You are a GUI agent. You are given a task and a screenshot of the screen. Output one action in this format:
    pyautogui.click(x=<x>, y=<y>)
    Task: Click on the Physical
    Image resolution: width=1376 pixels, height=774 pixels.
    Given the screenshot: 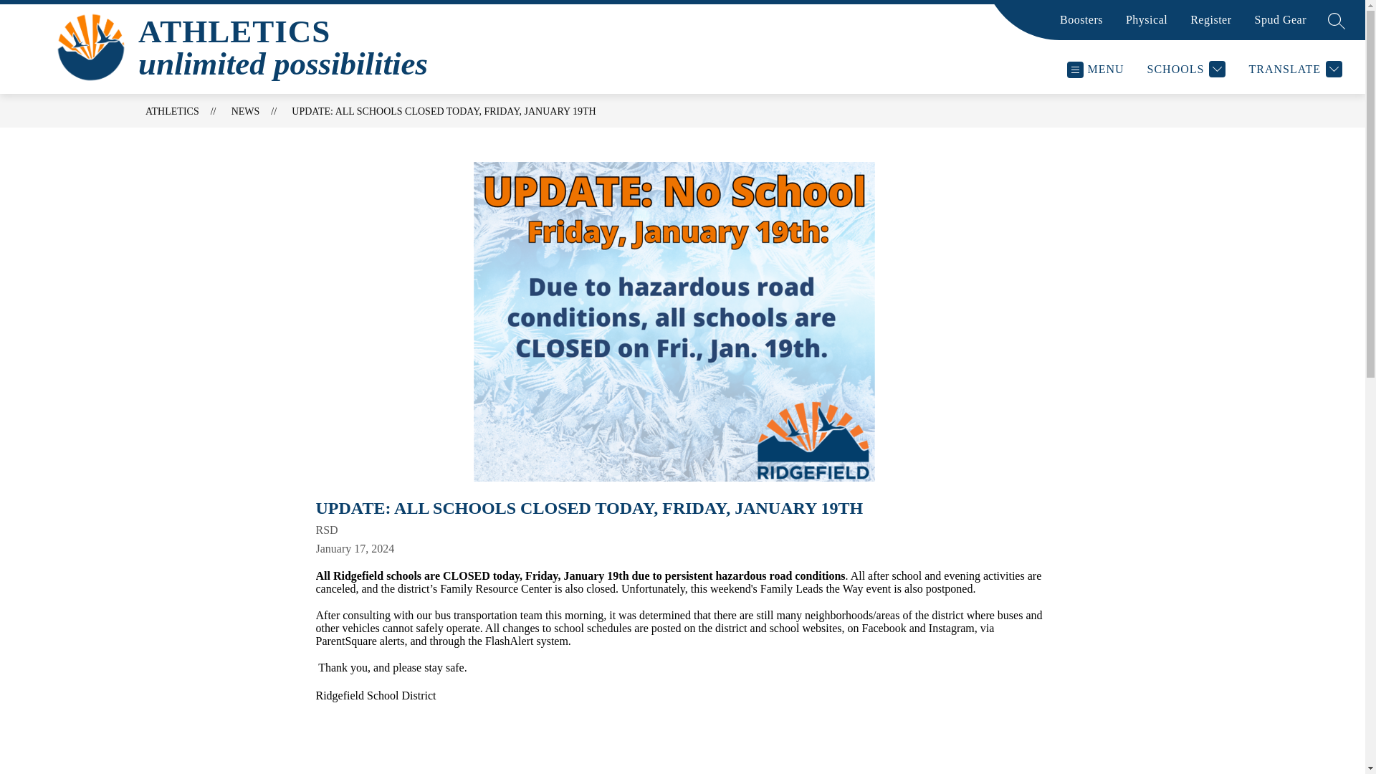 What is the action you would take?
    pyautogui.click(x=1146, y=26)
    